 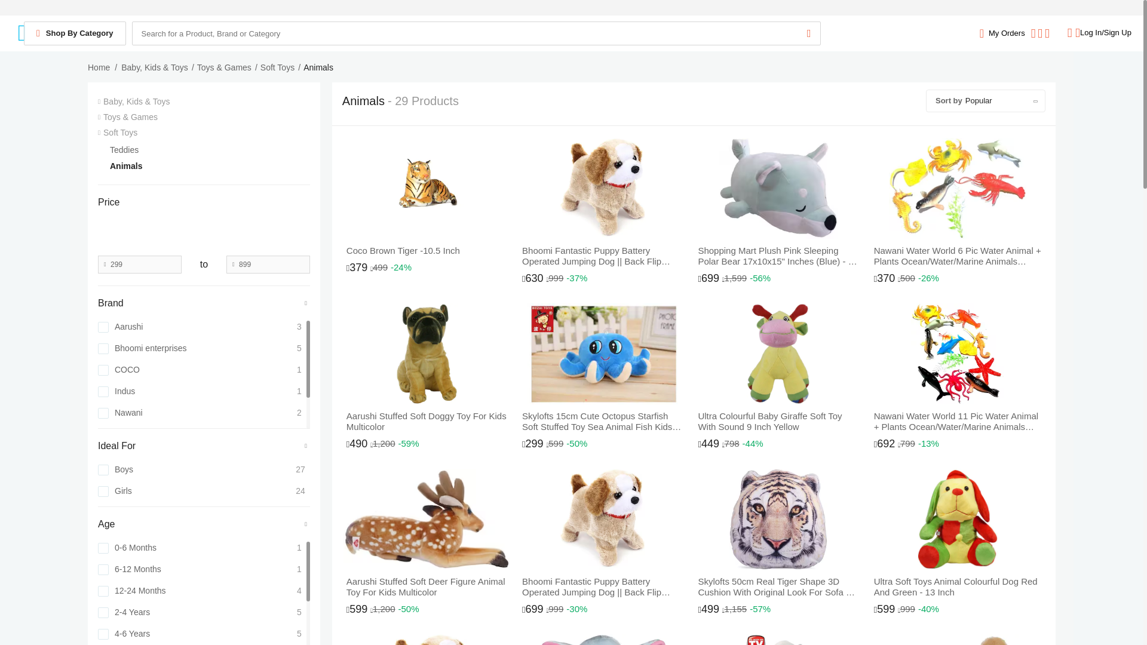 I want to click on Aarushi Stuffed Soft Doggy Toy for Kids Multicolor, so click(x=427, y=380).